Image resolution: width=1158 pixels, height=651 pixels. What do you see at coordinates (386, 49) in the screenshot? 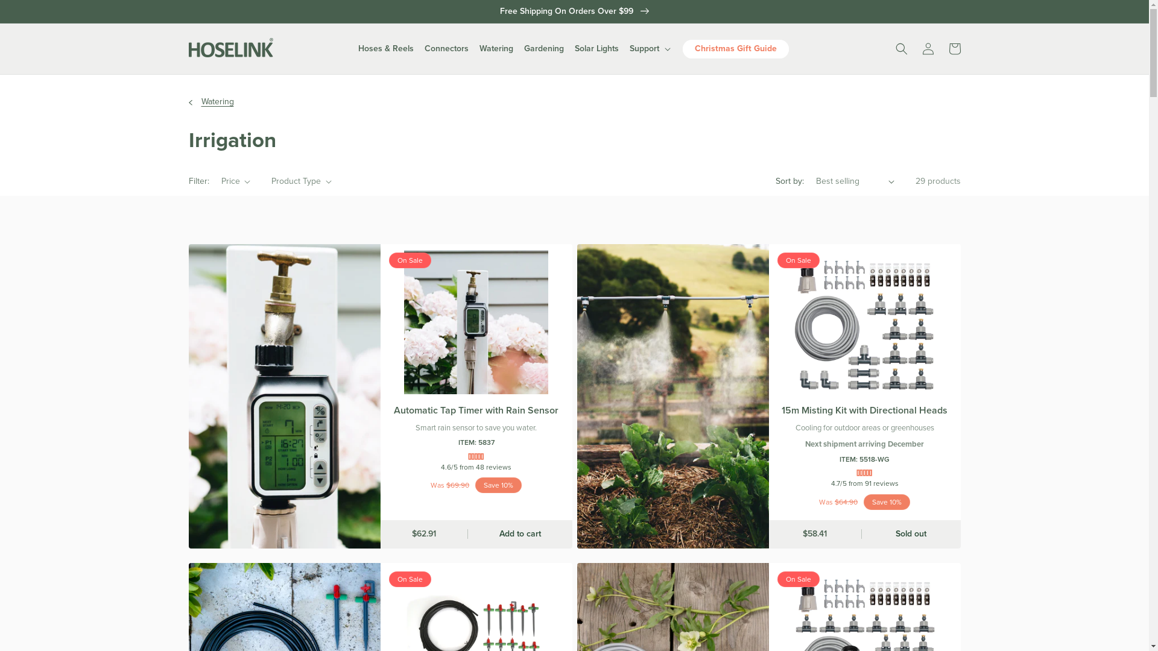
I see `Hoses & Reels` at bounding box center [386, 49].